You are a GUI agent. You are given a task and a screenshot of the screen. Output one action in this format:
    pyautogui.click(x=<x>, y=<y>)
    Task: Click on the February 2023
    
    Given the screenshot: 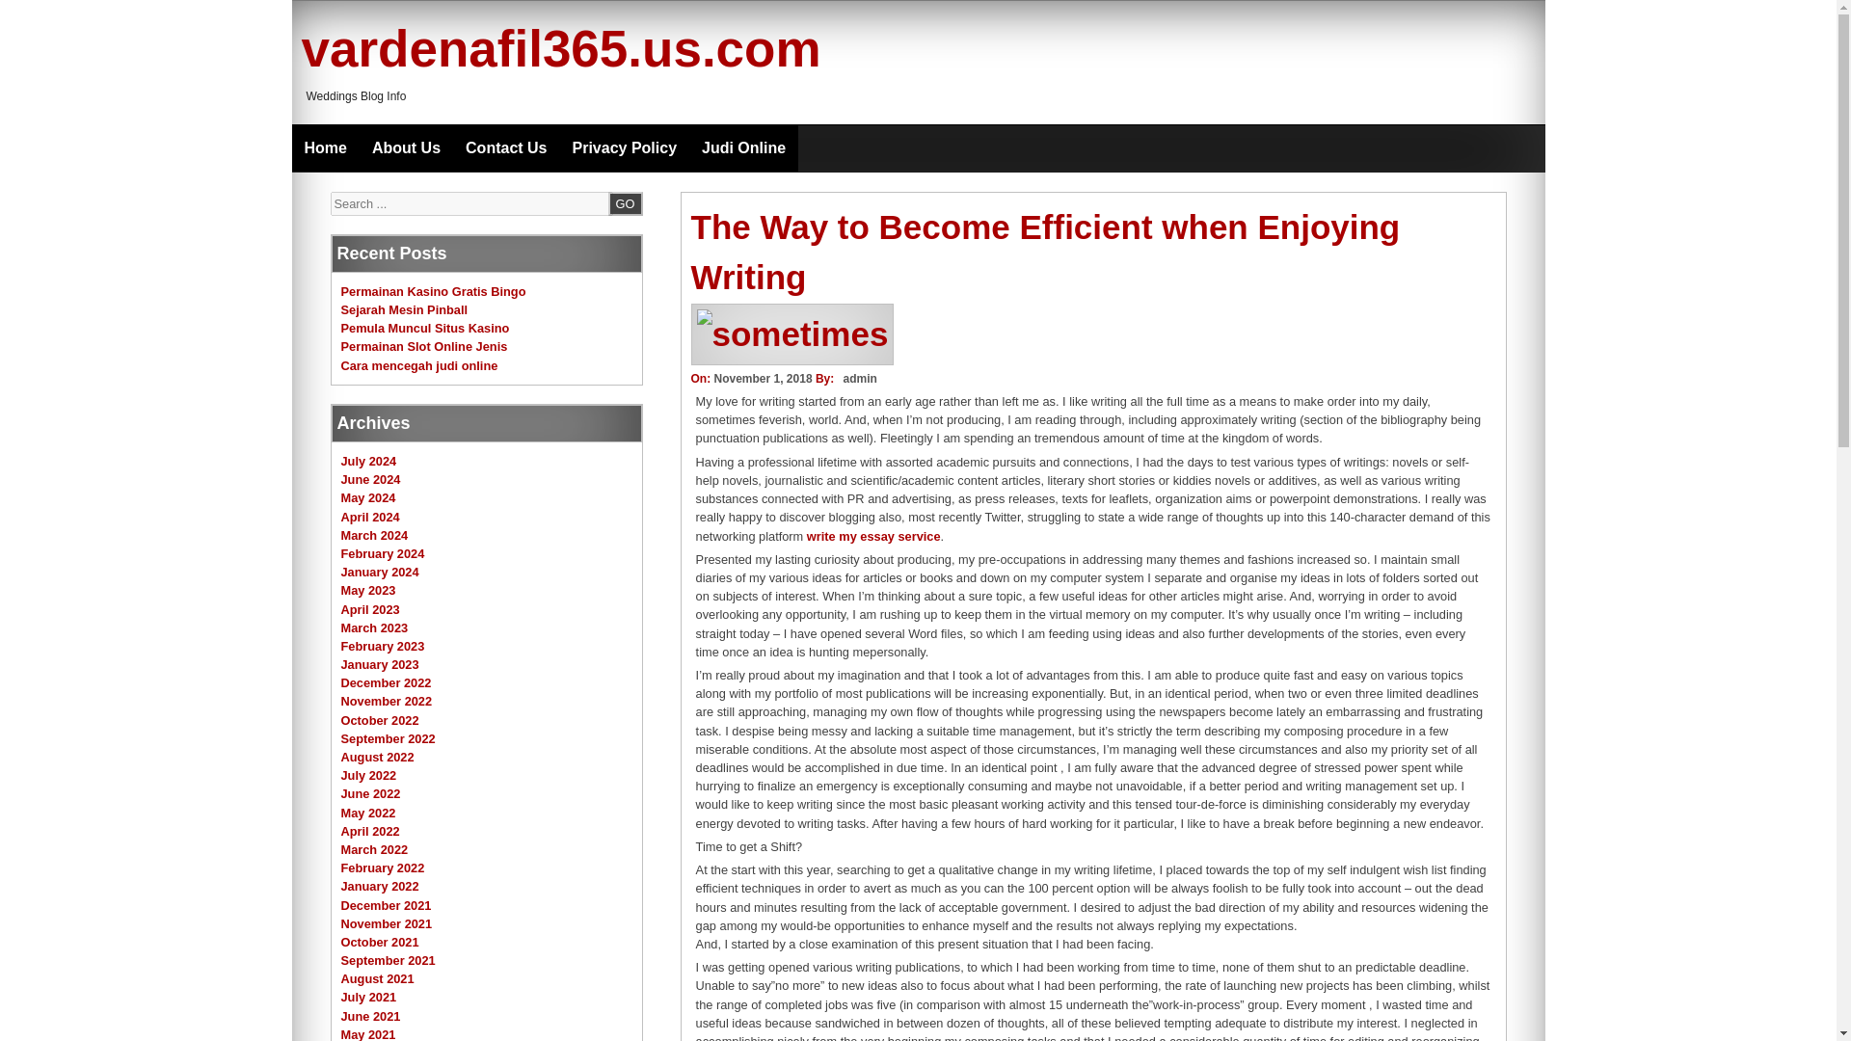 What is the action you would take?
    pyautogui.click(x=383, y=646)
    